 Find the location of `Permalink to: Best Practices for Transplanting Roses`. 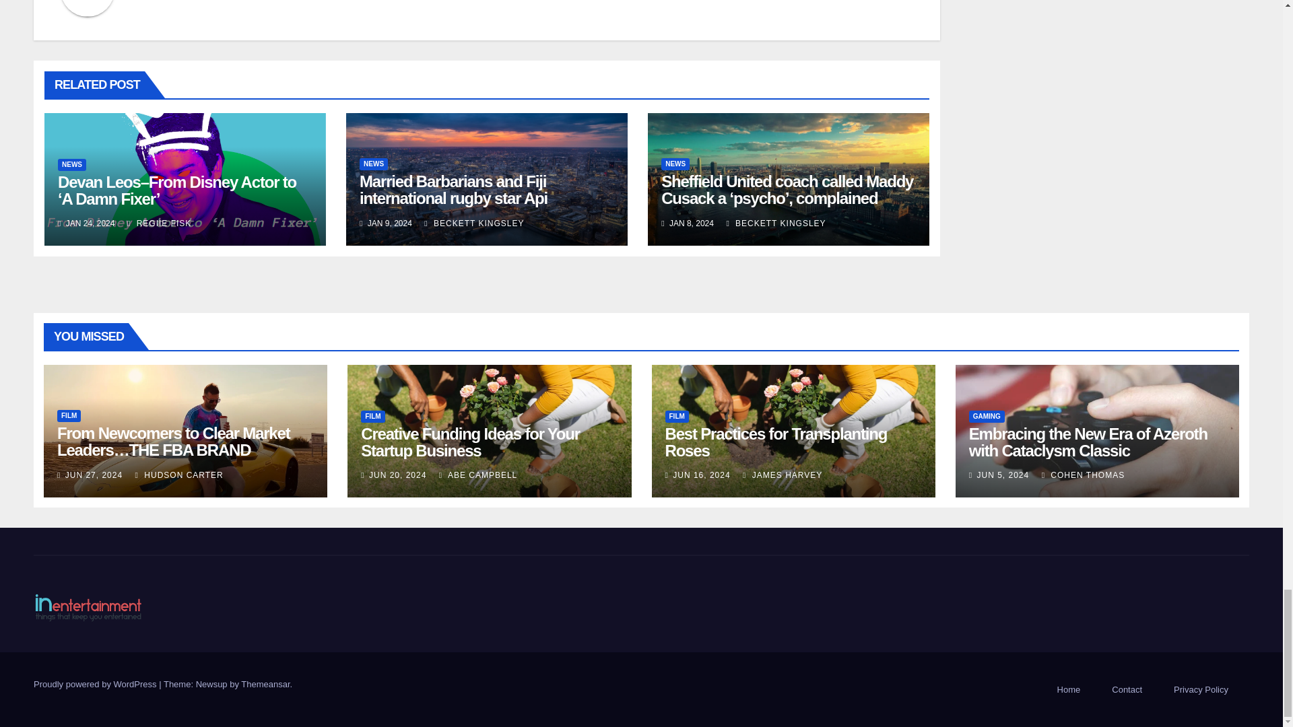

Permalink to: Best Practices for Transplanting Roses is located at coordinates (776, 442).